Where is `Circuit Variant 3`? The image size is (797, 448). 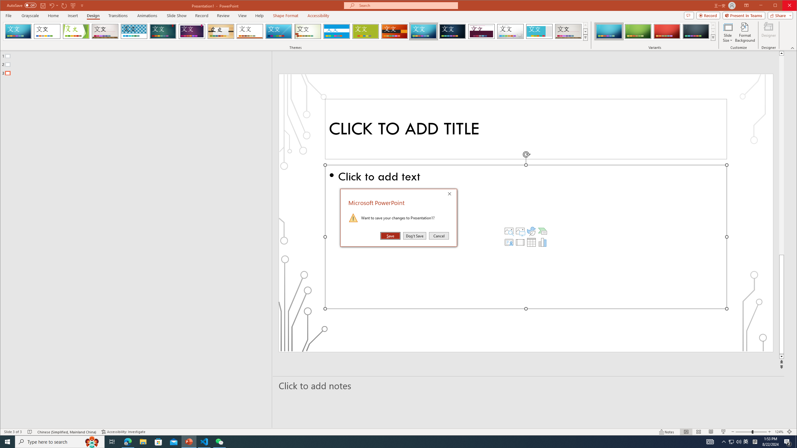 Circuit Variant 3 is located at coordinates (667, 31).